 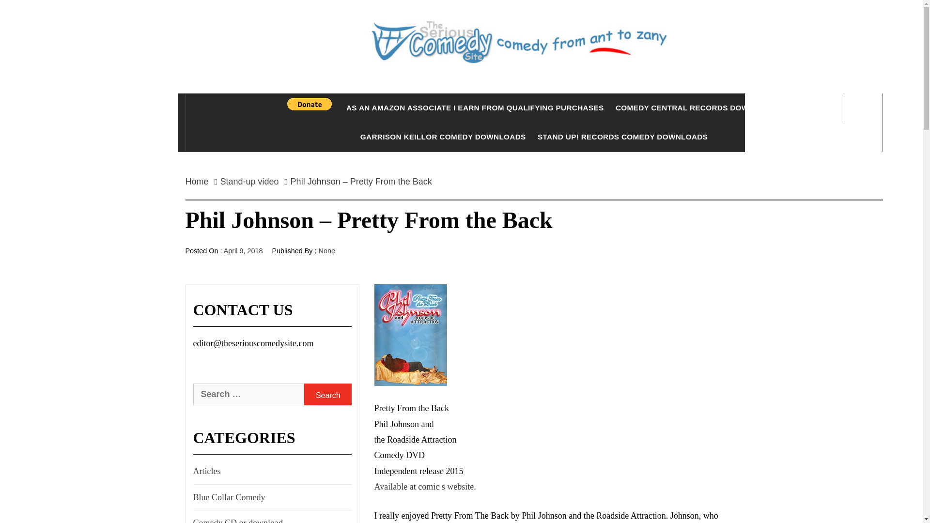 I want to click on THE SERIOUS COMEDY SITE, so click(x=534, y=105).